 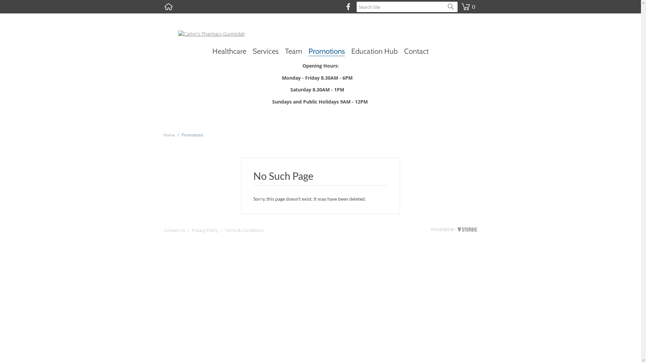 What do you see at coordinates (192, 135) in the screenshot?
I see `Promotions` at bounding box center [192, 135].